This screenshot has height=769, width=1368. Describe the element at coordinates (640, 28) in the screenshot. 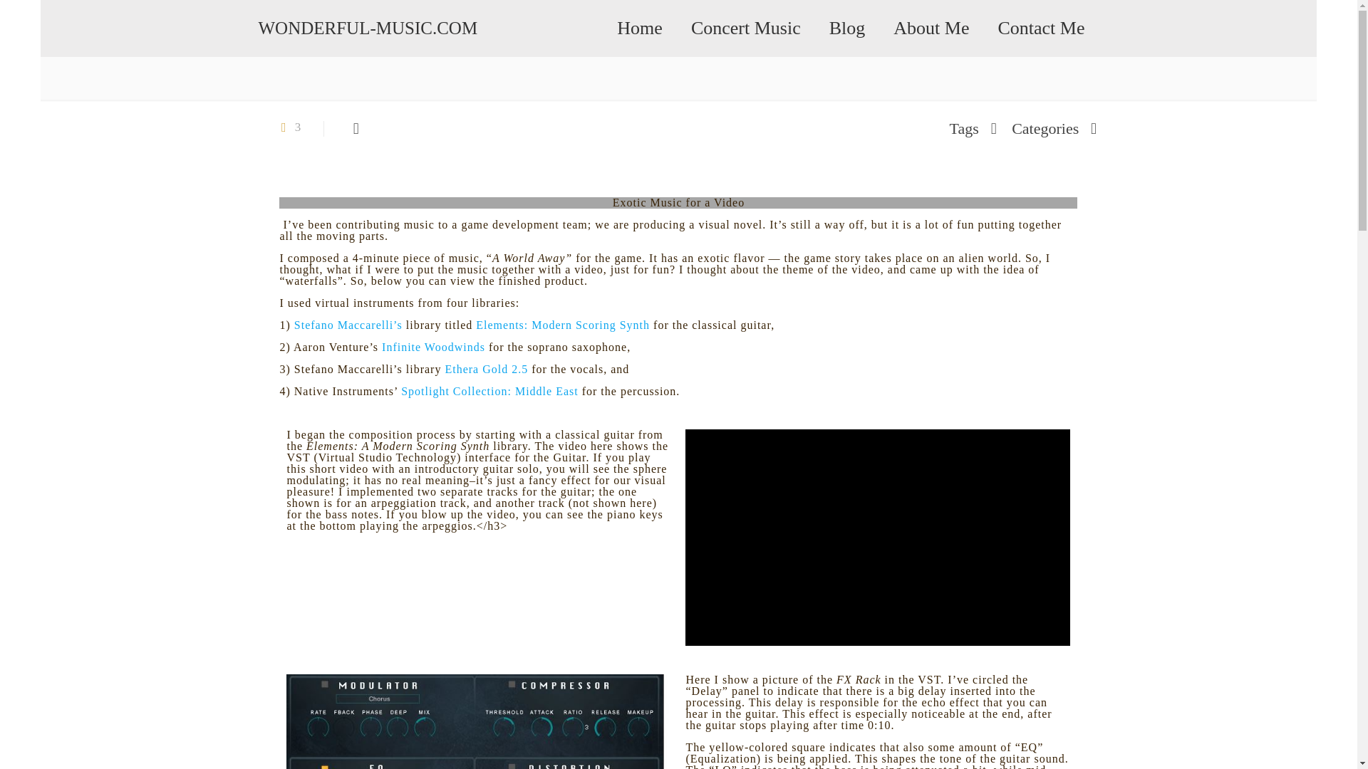

I see `Home` at that location.